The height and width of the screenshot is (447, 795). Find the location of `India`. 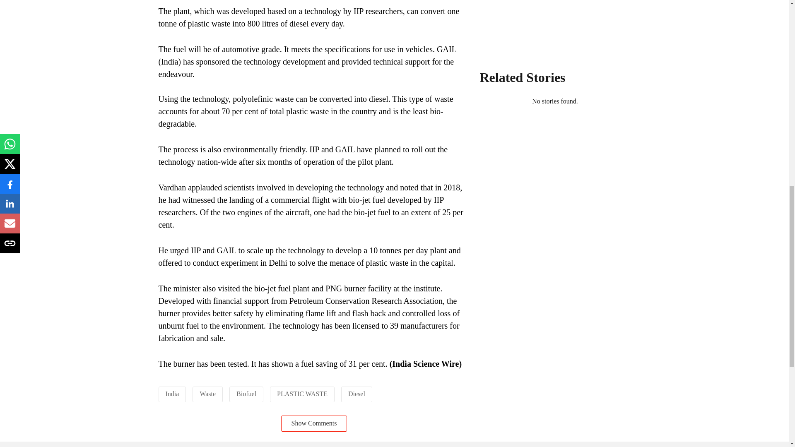

India is located at coordinates (172, 394).